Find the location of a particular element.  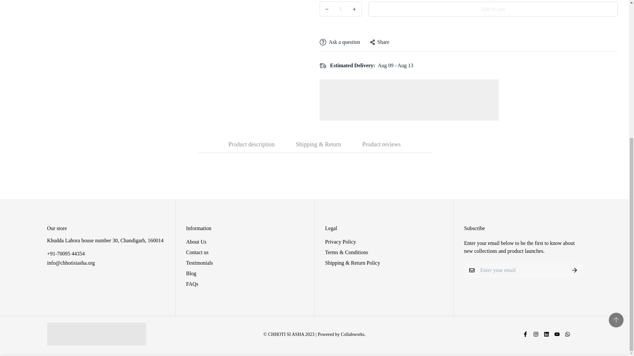

1 is located at coordinates (473, 145).